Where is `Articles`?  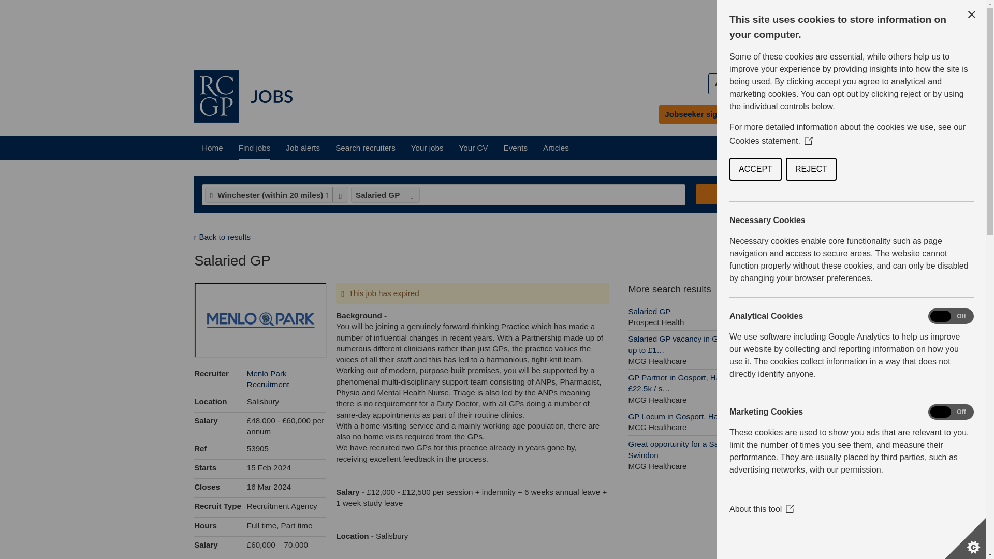
Articles is located at coordinates (709, 317).